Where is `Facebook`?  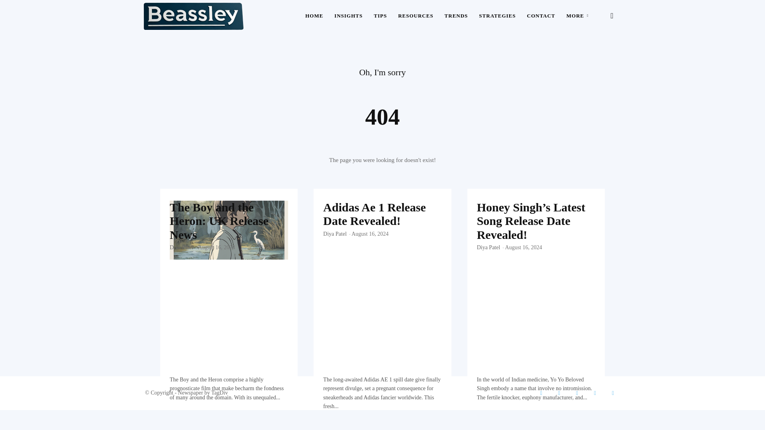
Facebook is located at coordinates (541, 393).